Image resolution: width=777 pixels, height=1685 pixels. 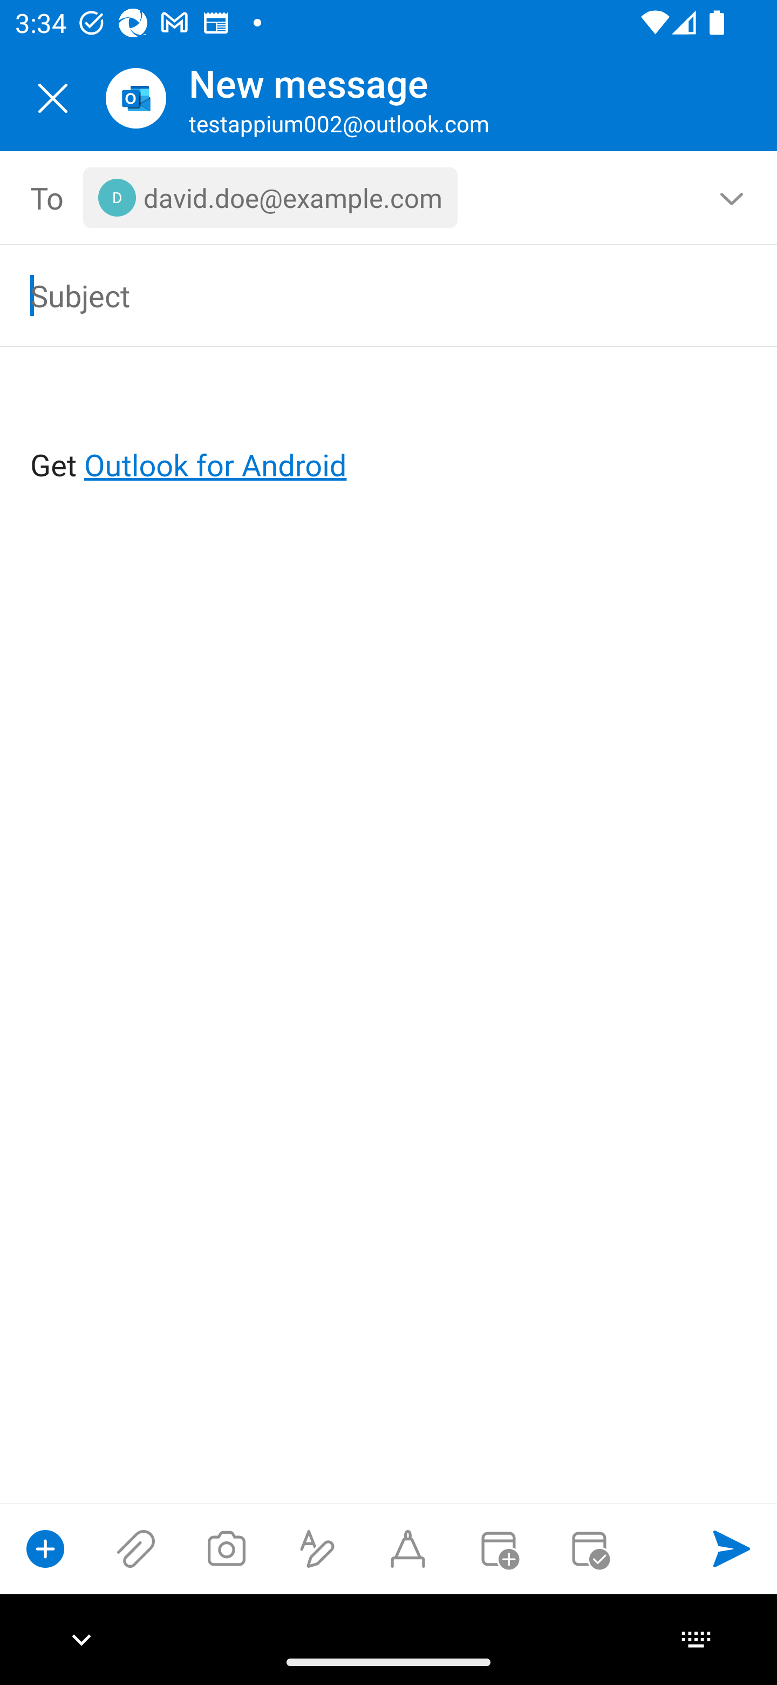 What do you see at coordinates (53, 98) in the screenshot?
I see `Close` at bounding box center [53, 98].